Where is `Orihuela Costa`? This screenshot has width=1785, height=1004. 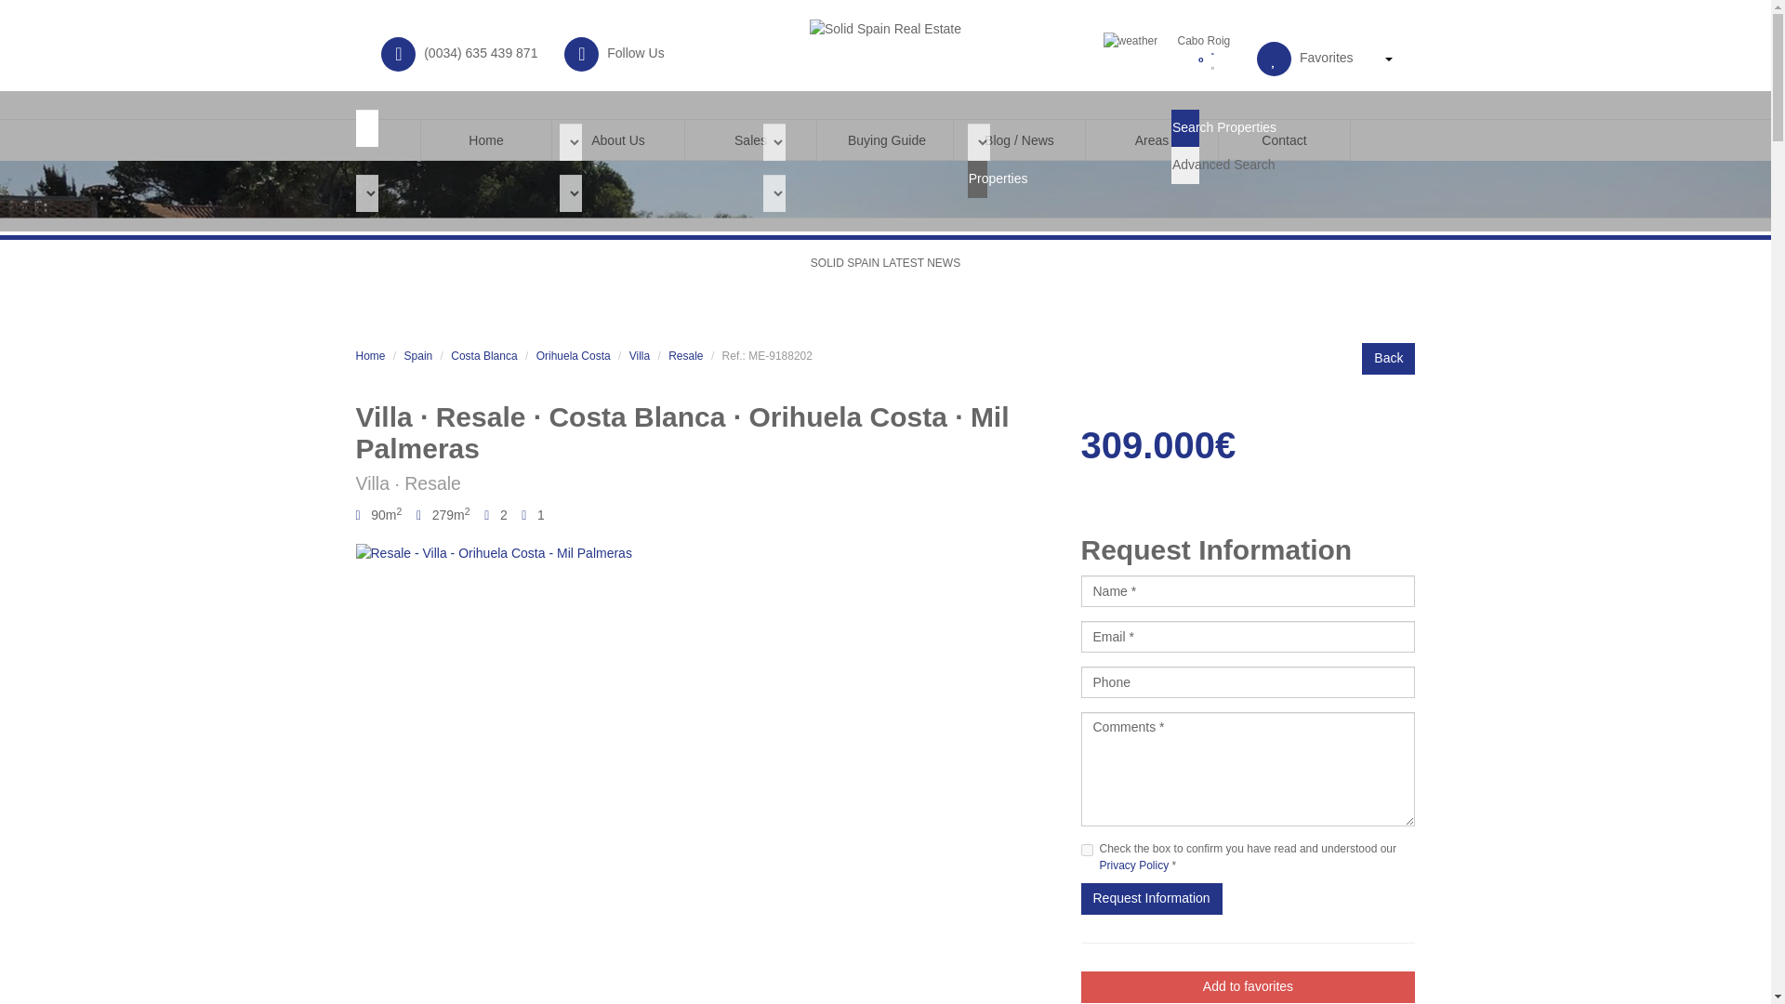 Orihuela Costa is located at coordinates (573, 355).